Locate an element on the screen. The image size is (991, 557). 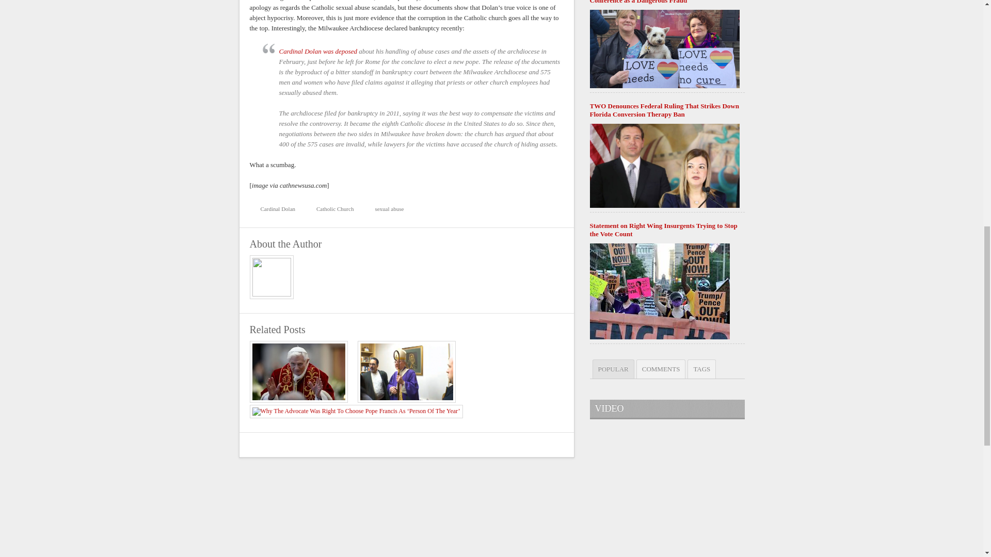
Cardinal Dolan is located at coordinates (275, 209).